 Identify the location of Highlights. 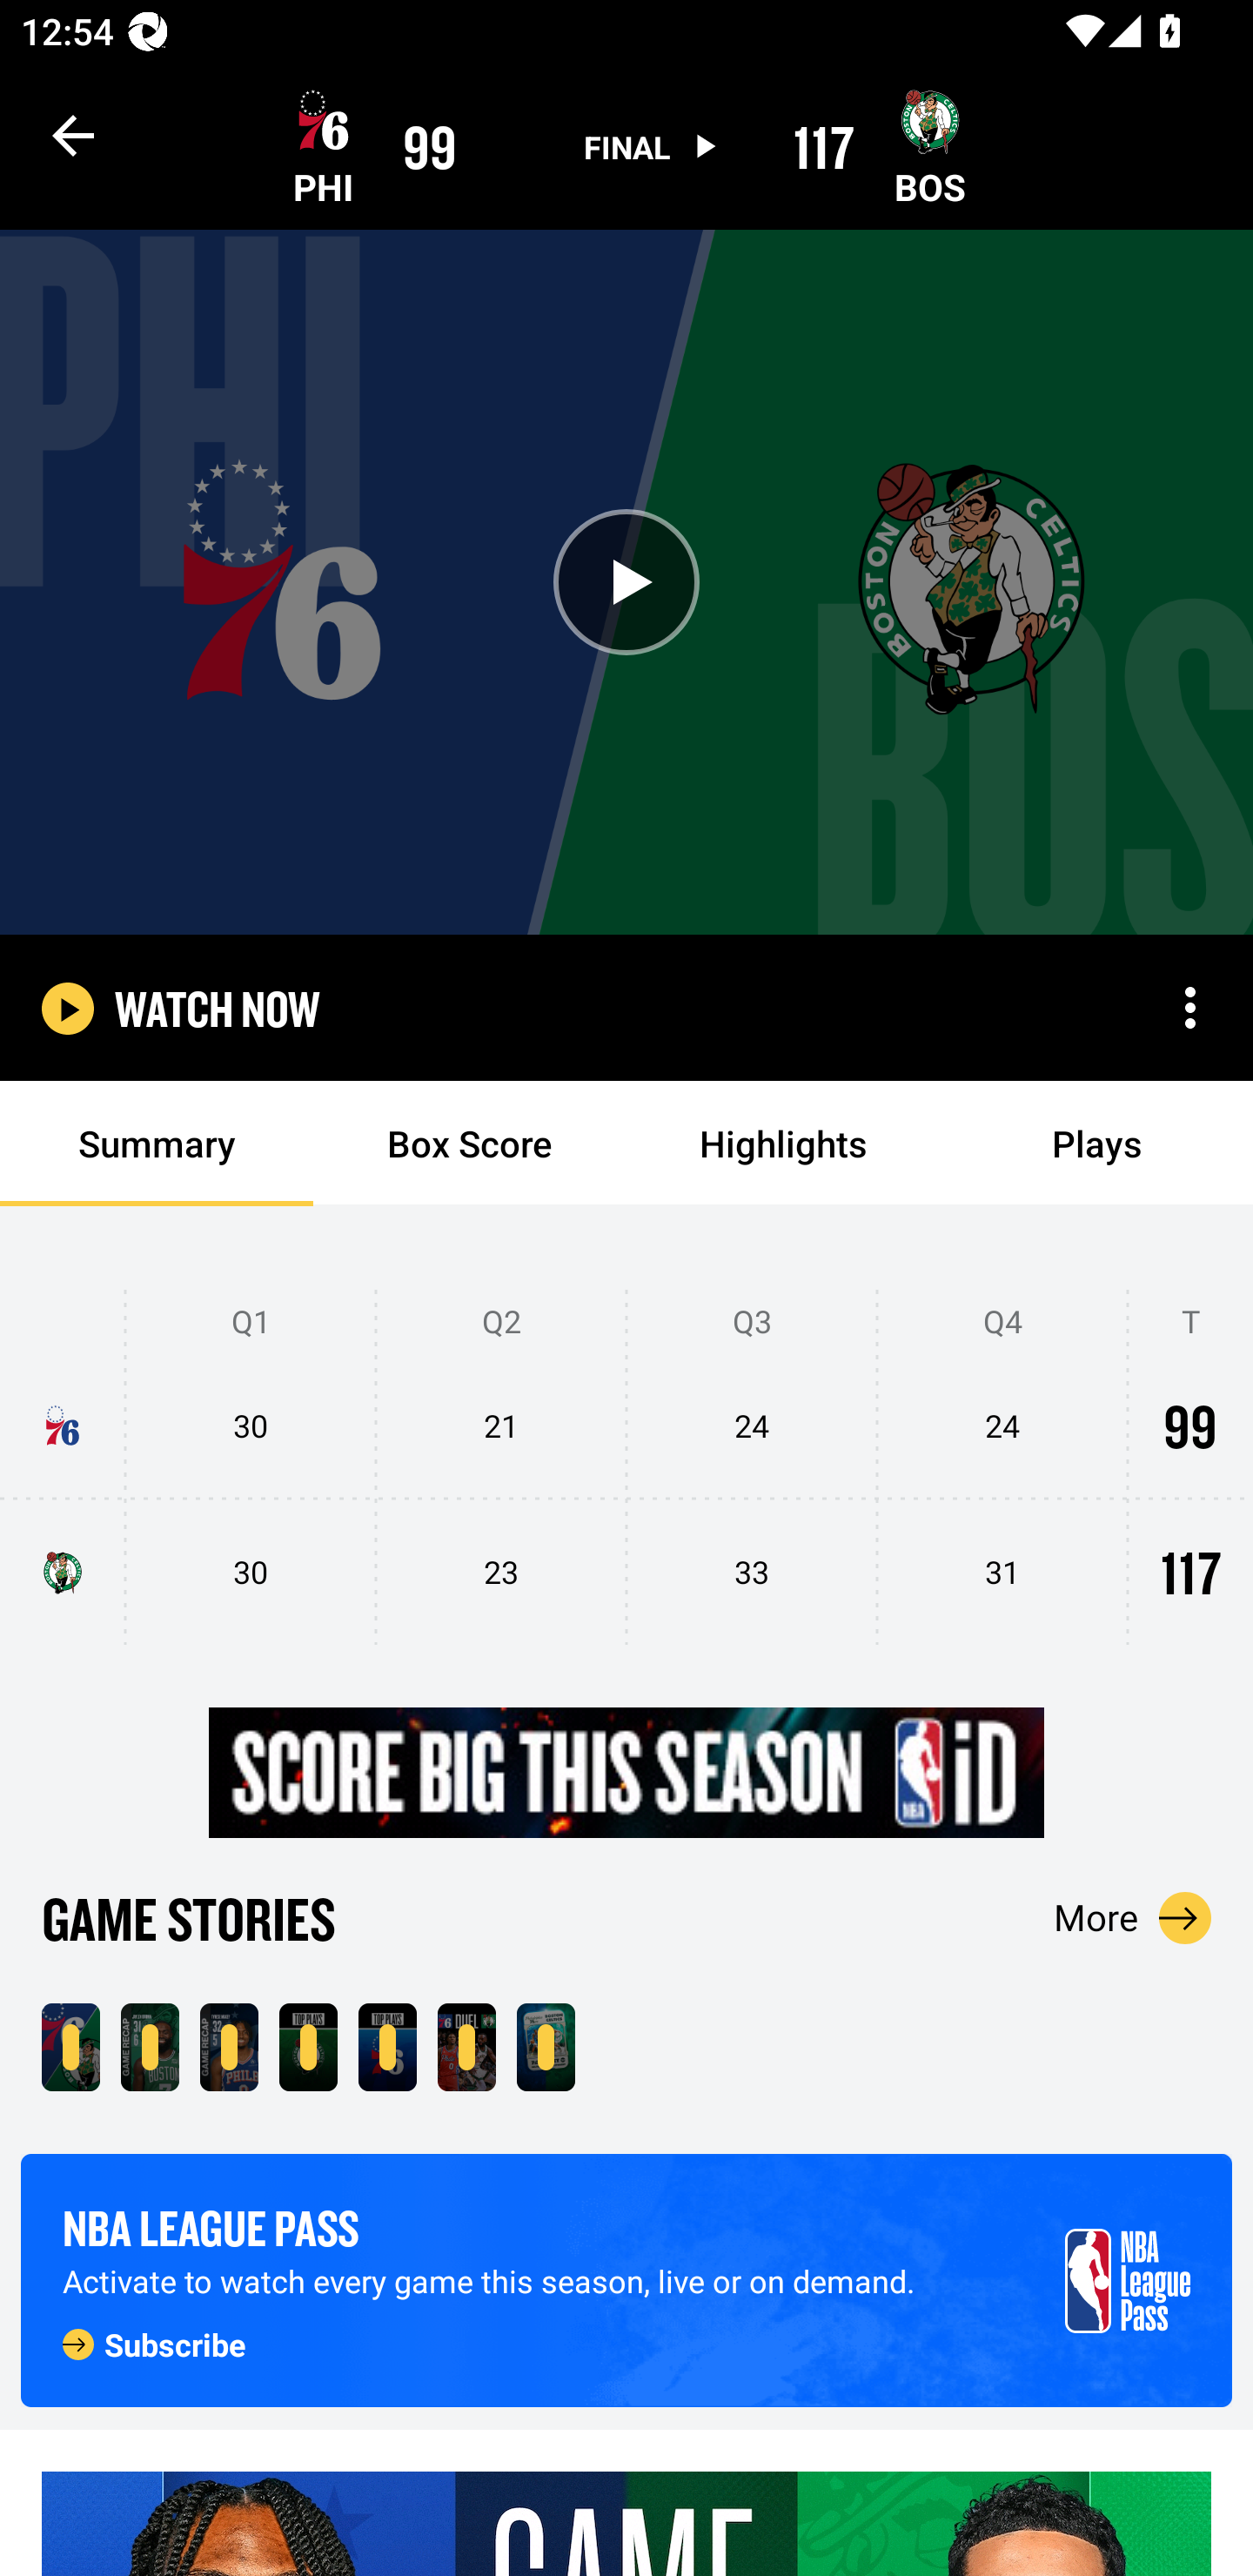
(783, 1144).